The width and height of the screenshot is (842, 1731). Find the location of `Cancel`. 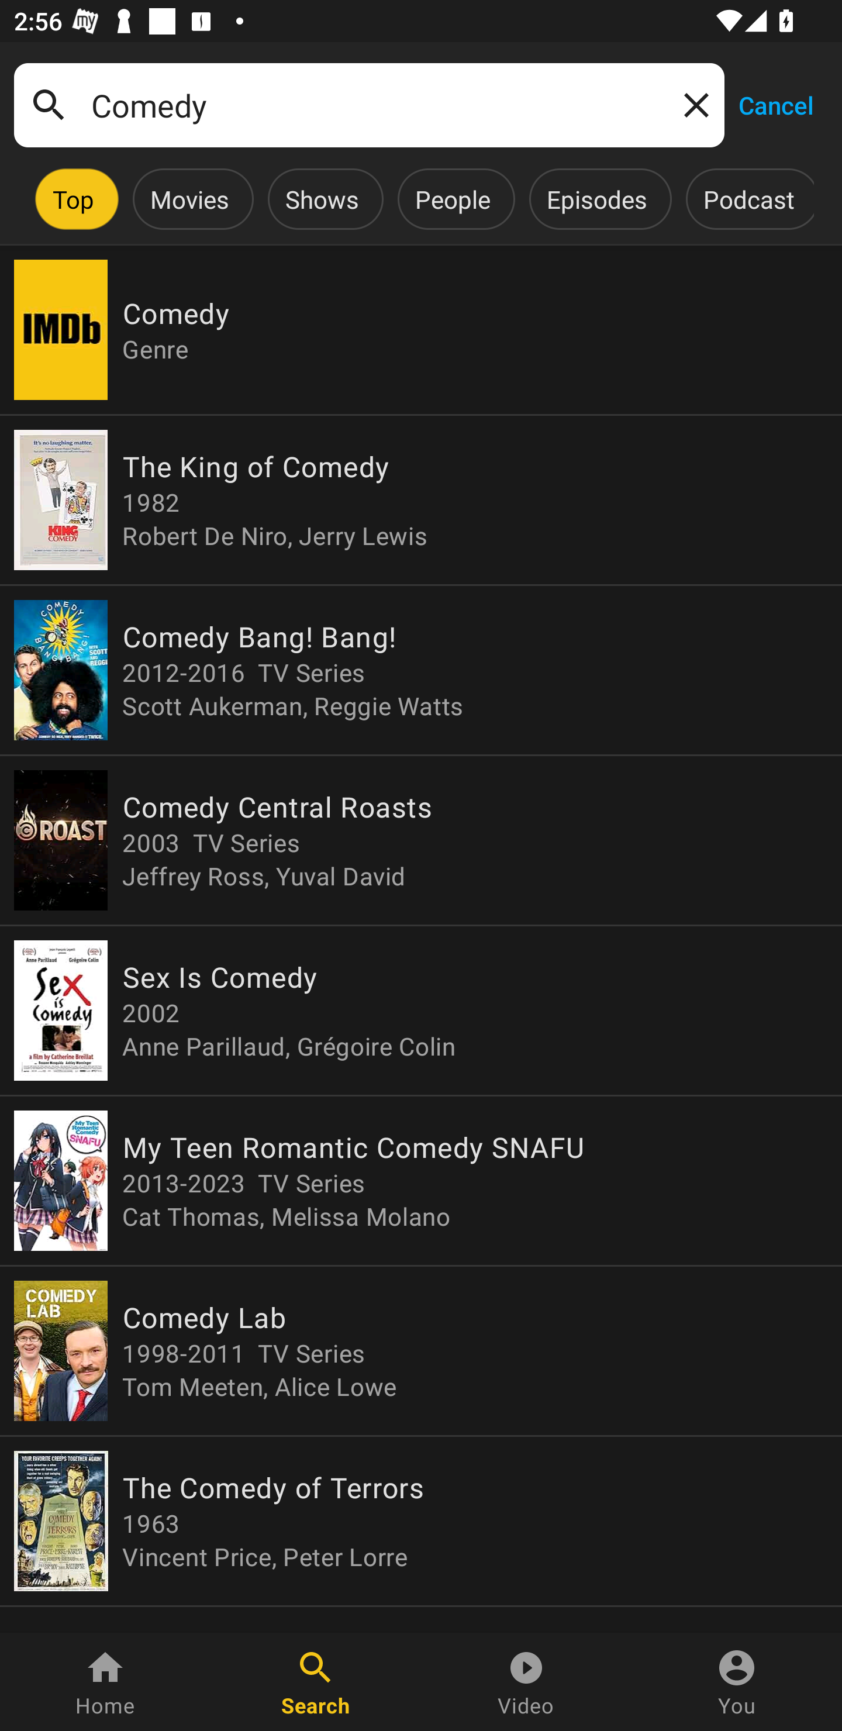

Cancel is located at coordinates (775, 104).